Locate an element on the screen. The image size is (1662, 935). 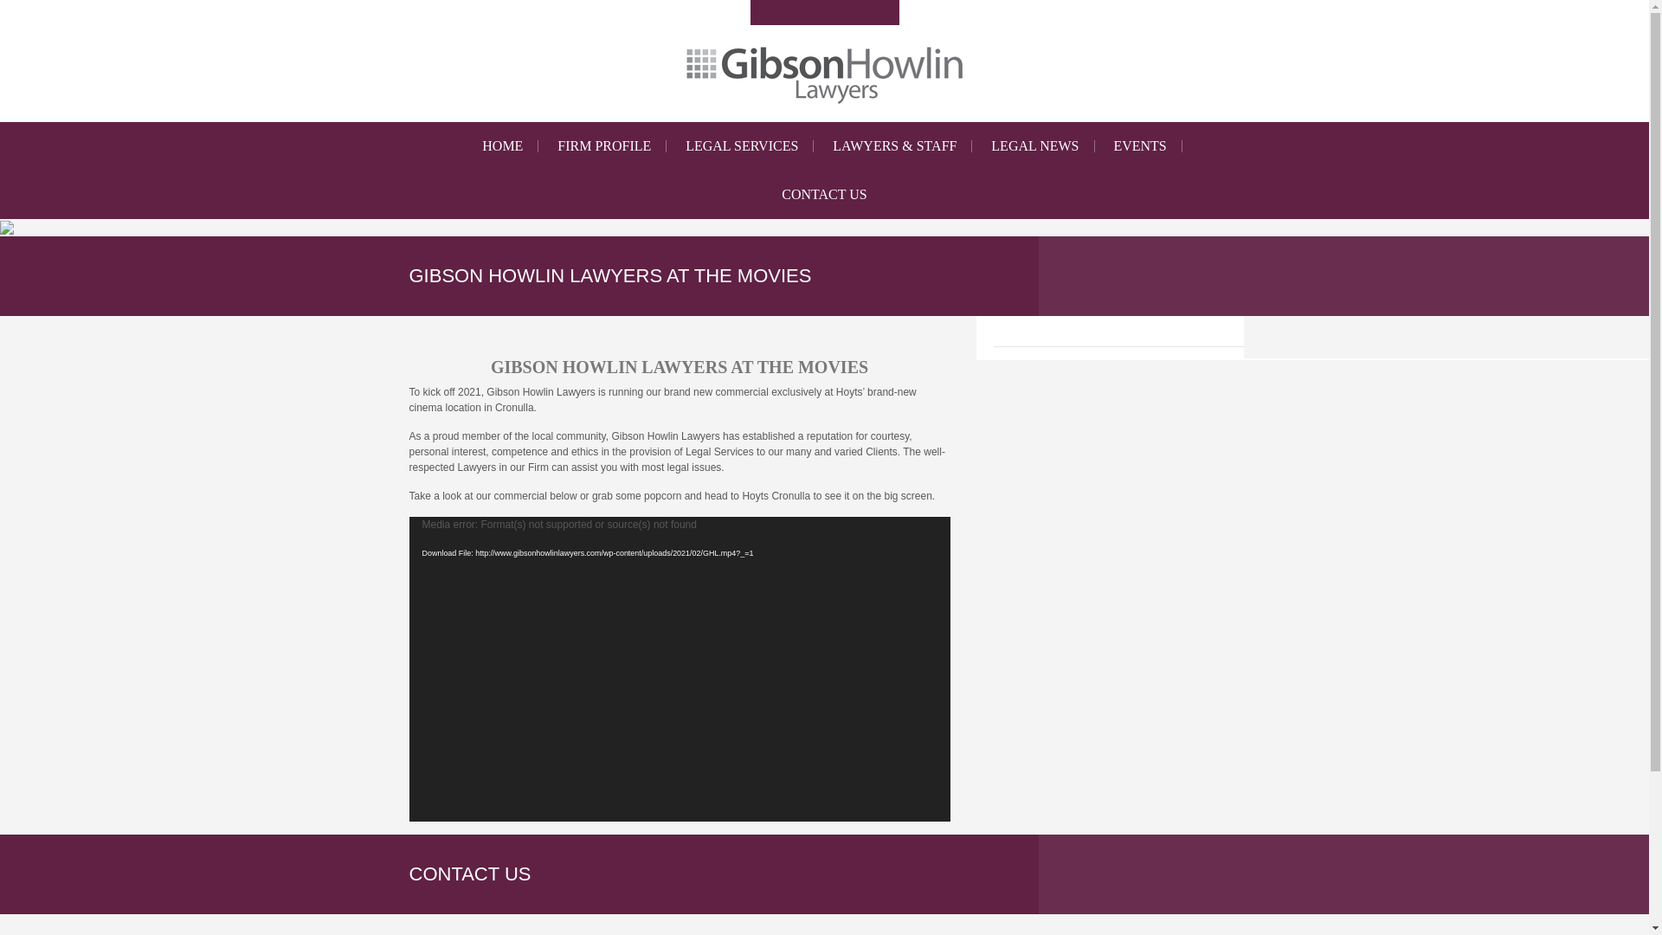
LEGAL NEWS is located at coordinates (1034, 145).